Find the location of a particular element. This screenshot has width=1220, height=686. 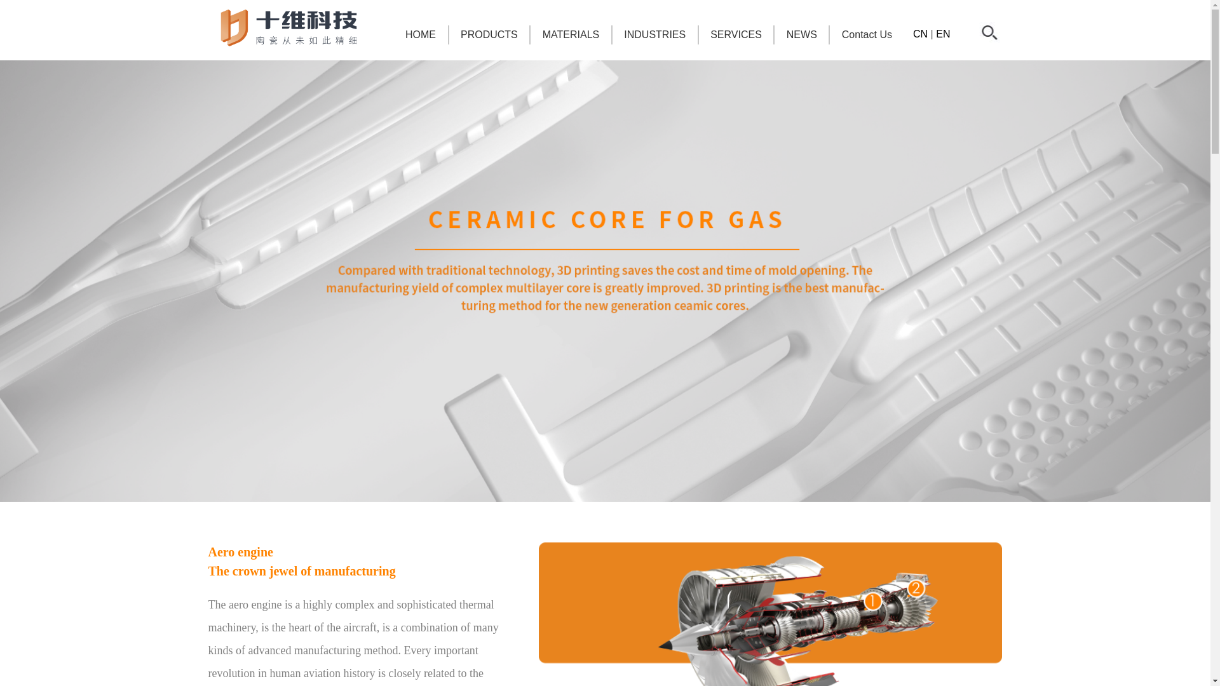

Beijing TenDimensions Technology Co., Ltd. is located at coordinates (605, 281).